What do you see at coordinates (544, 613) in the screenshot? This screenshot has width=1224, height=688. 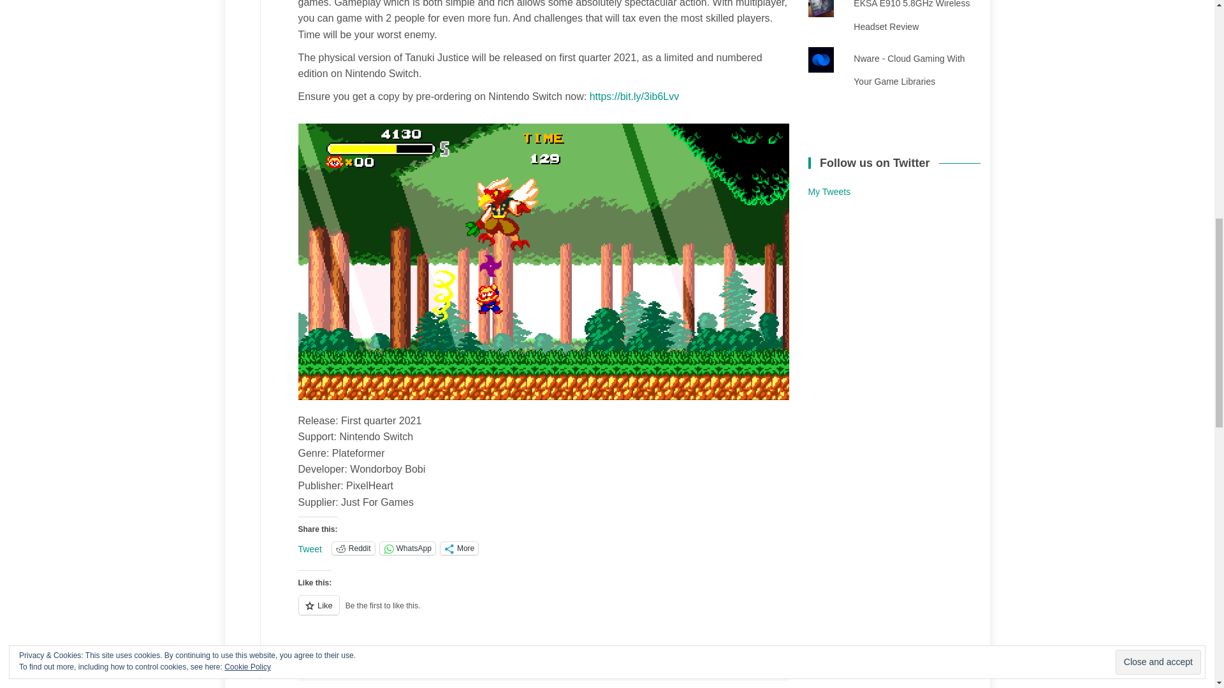 I see `Like or Reblog` at bounding box center [544, 613].